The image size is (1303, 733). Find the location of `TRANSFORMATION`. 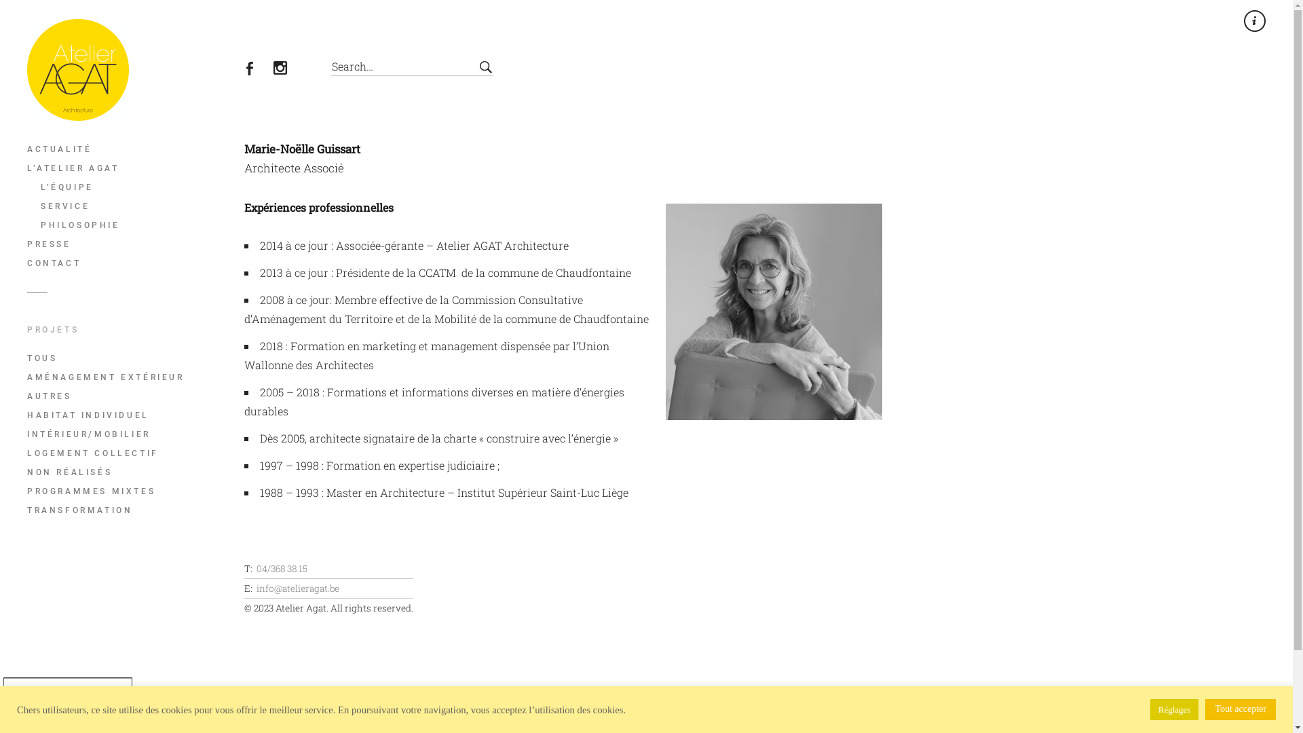

TRANSFORMATION is located at coordinates (130, 510).